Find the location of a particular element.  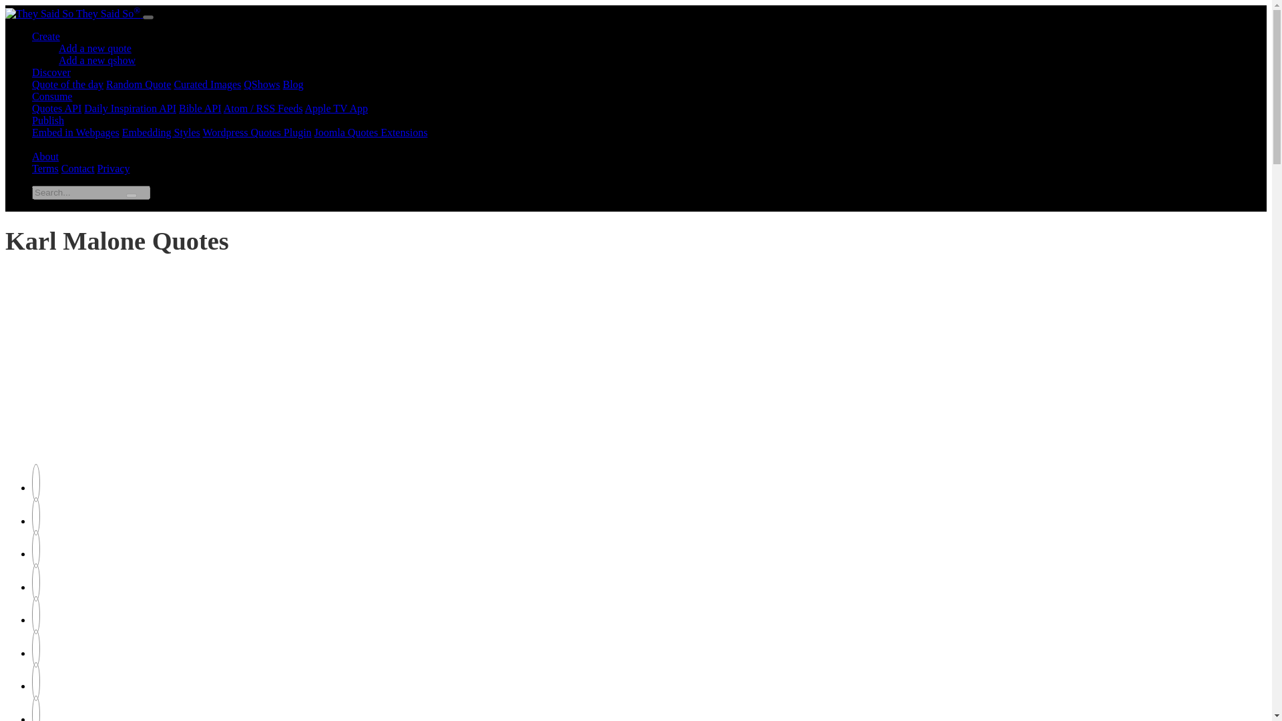

Quote of the day is located at coordinates (68, 84).